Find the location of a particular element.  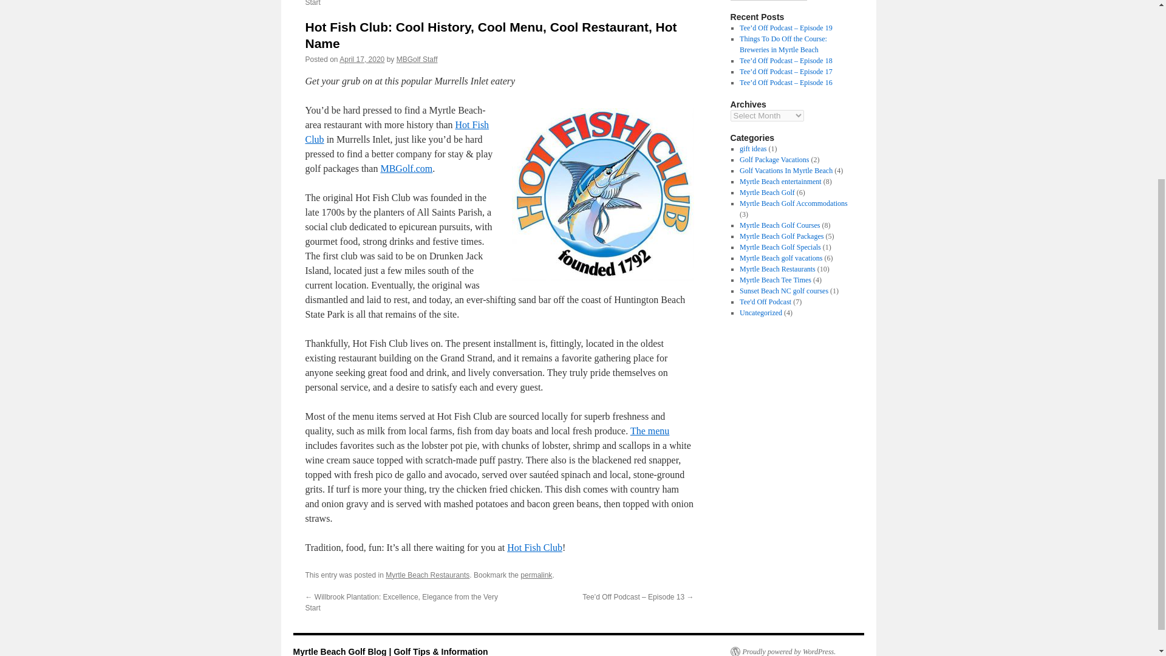

Hot Fish Club is located at coordinates (396, 131).